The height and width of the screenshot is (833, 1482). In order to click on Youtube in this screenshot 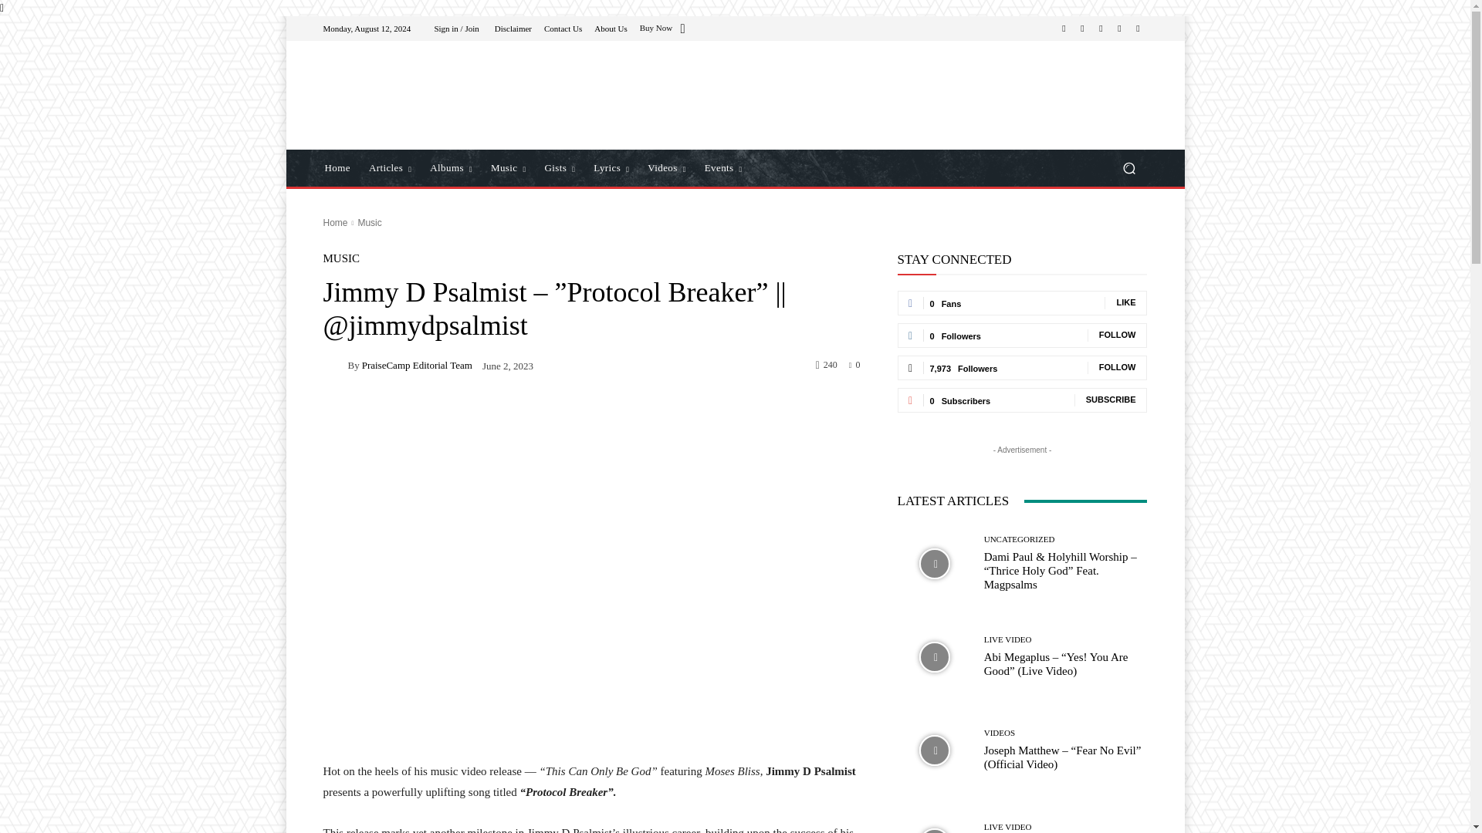, I will do `click(1138, 28)`.